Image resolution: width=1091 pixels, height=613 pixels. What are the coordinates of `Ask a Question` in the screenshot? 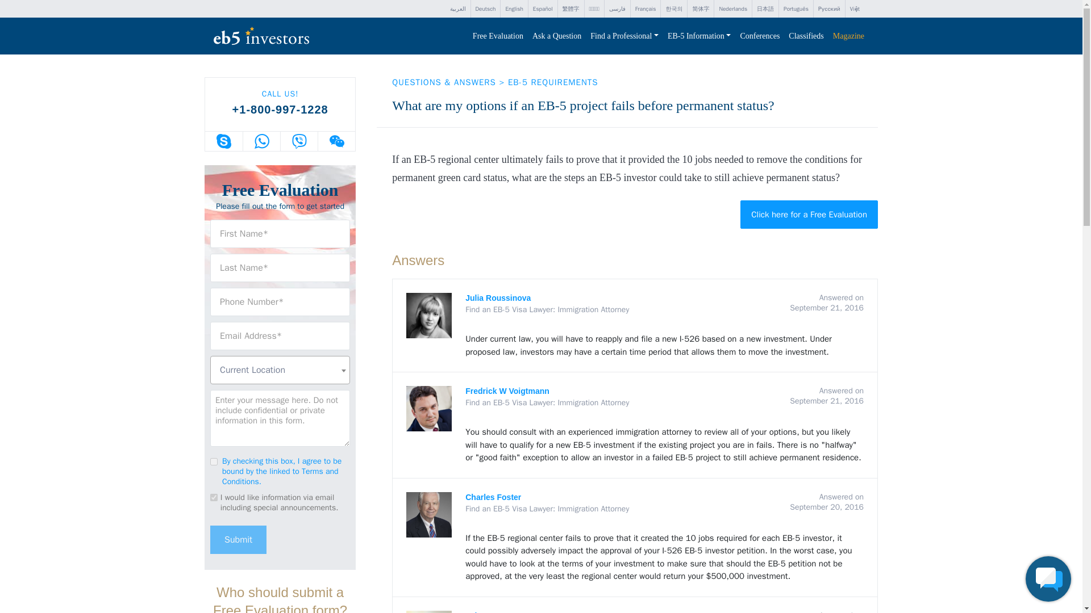 It's located at (557, 36).